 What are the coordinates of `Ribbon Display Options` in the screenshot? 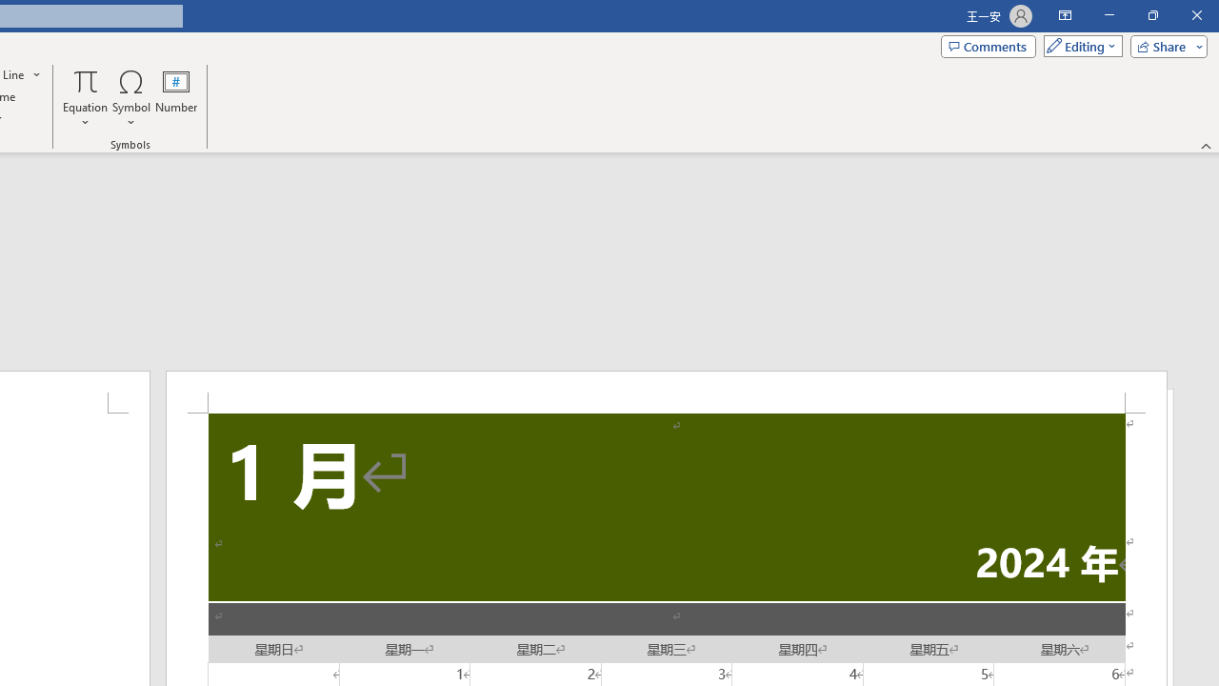 It's located at (1065, 15).